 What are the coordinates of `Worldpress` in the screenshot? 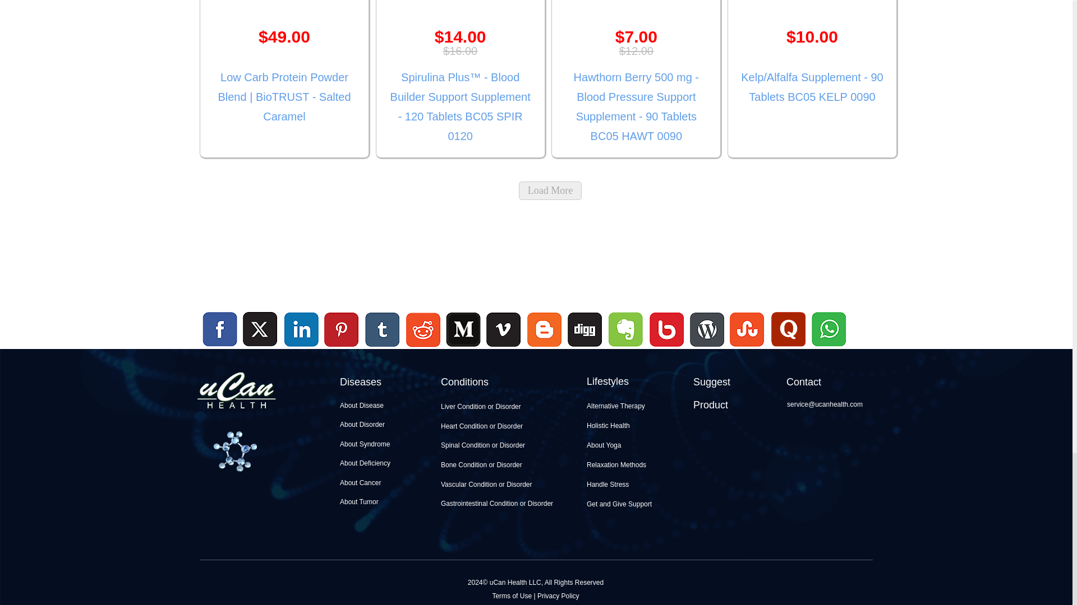 It's located at (707, 348).